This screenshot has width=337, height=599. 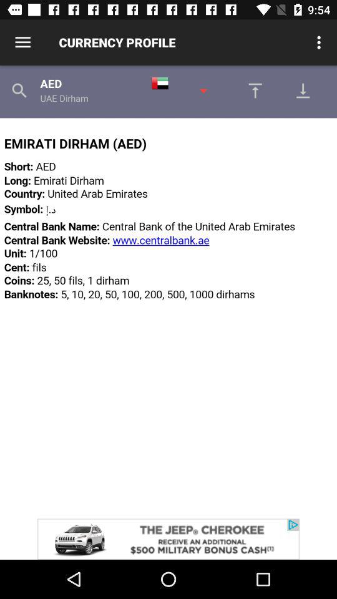 I want to click on go down page, so click(x=306, y=90).